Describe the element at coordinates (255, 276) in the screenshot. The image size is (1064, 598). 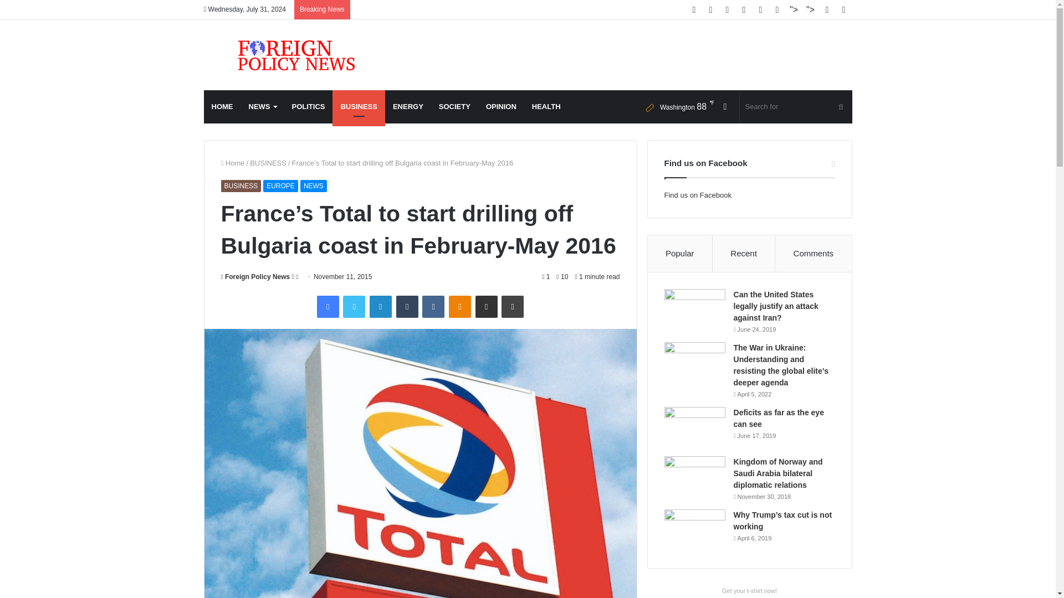
I see `Foreign Policy News` at that location.